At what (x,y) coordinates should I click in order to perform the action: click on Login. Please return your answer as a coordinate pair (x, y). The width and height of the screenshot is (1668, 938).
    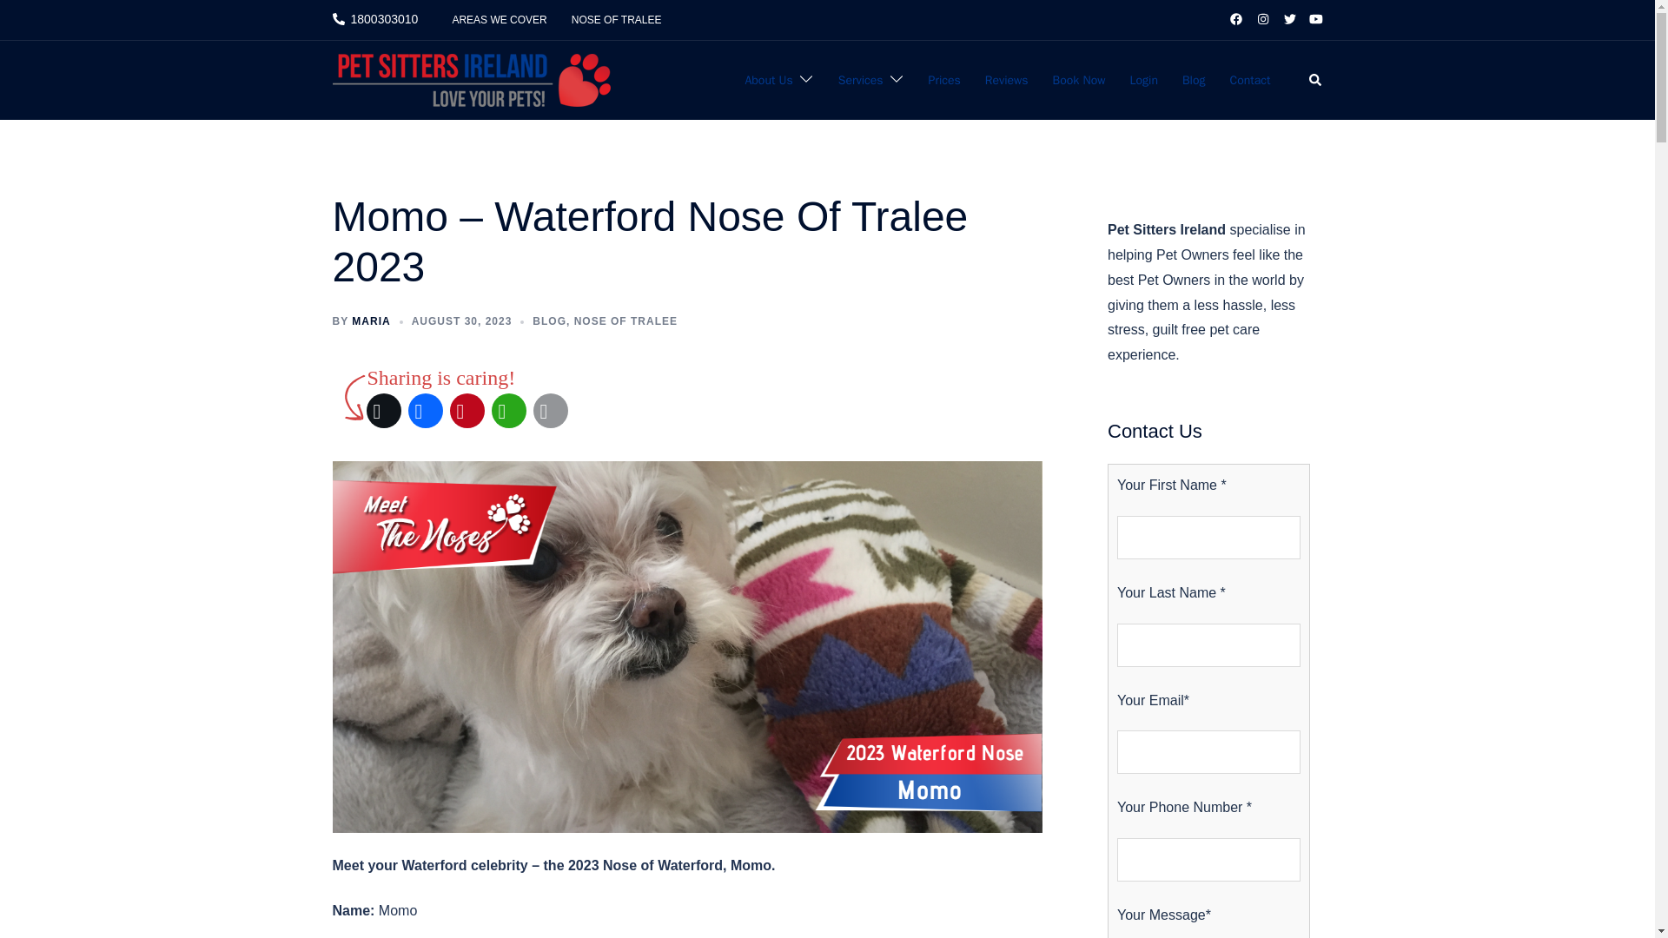
    Looking at the image, I should click on (1143, 80).